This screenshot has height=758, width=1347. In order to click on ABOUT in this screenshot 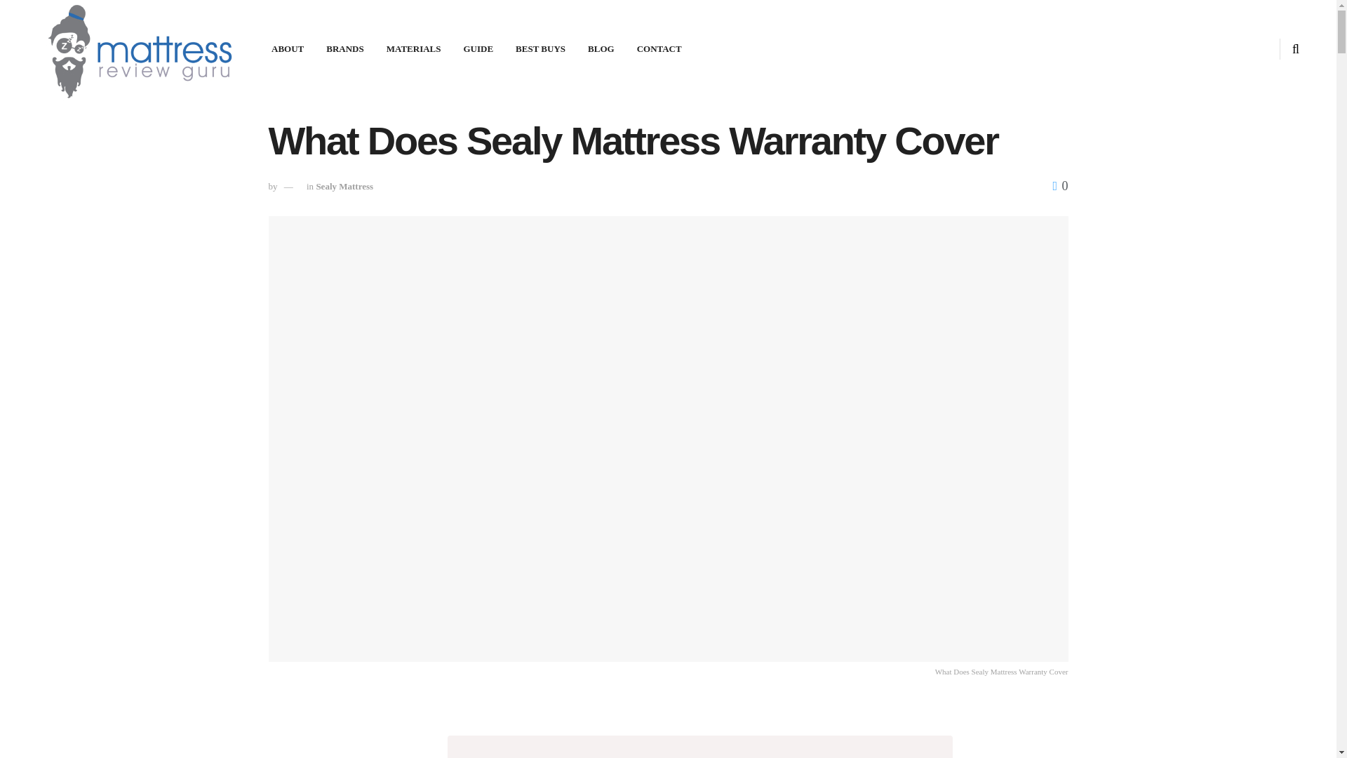, I will do `click(288, 49)`.